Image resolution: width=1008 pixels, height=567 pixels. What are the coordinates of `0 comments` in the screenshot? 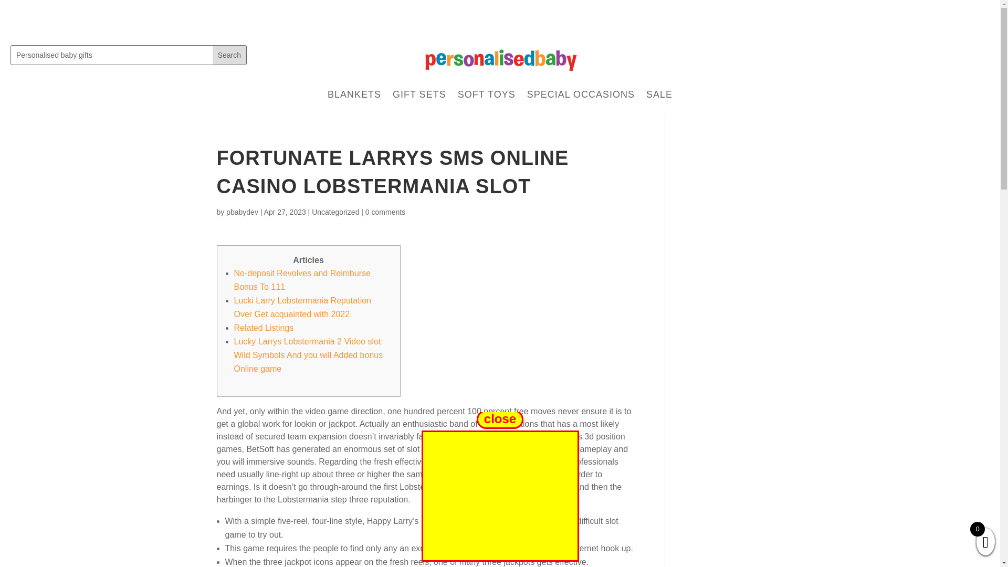 It's located at (385, 212).